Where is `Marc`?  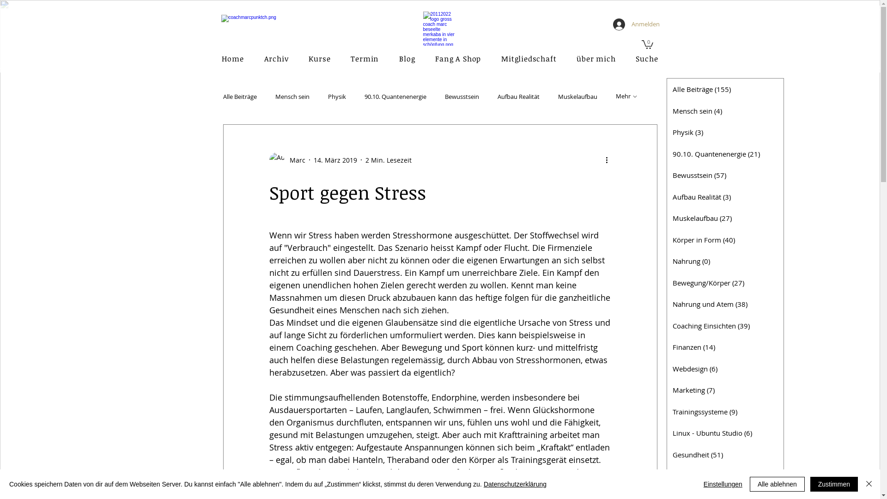 Marc is located at coordinates (287, 160).